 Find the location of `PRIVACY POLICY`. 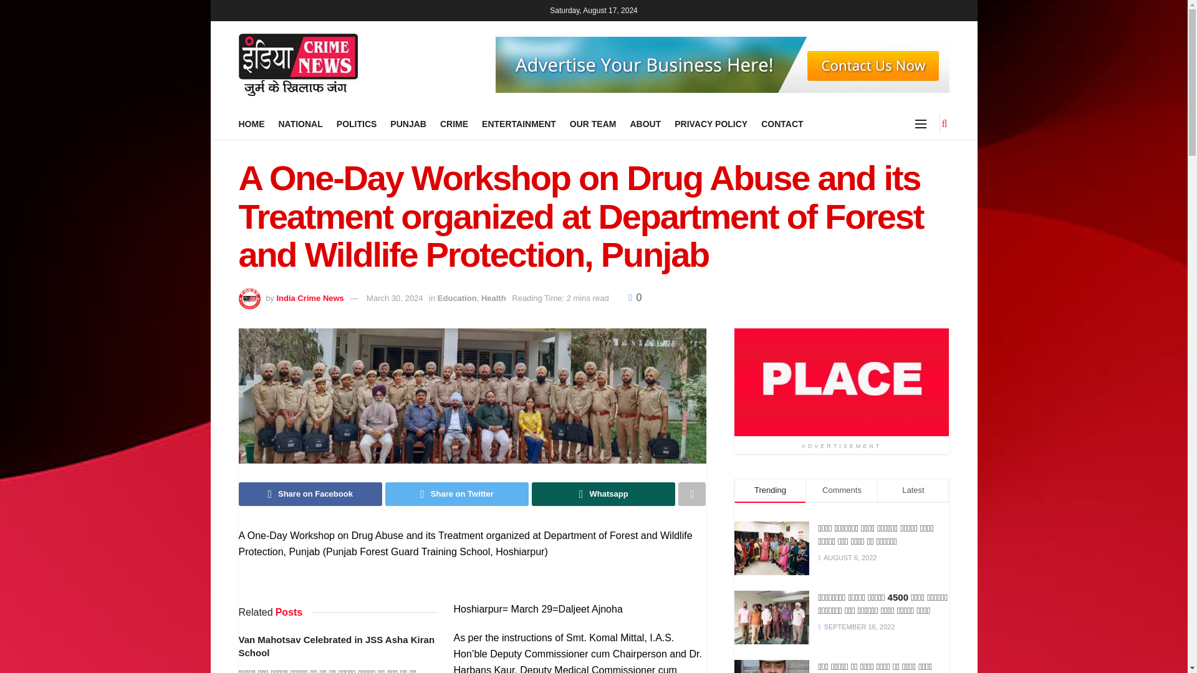

PRIVACY POLICY is located at coordinates (711, 123).